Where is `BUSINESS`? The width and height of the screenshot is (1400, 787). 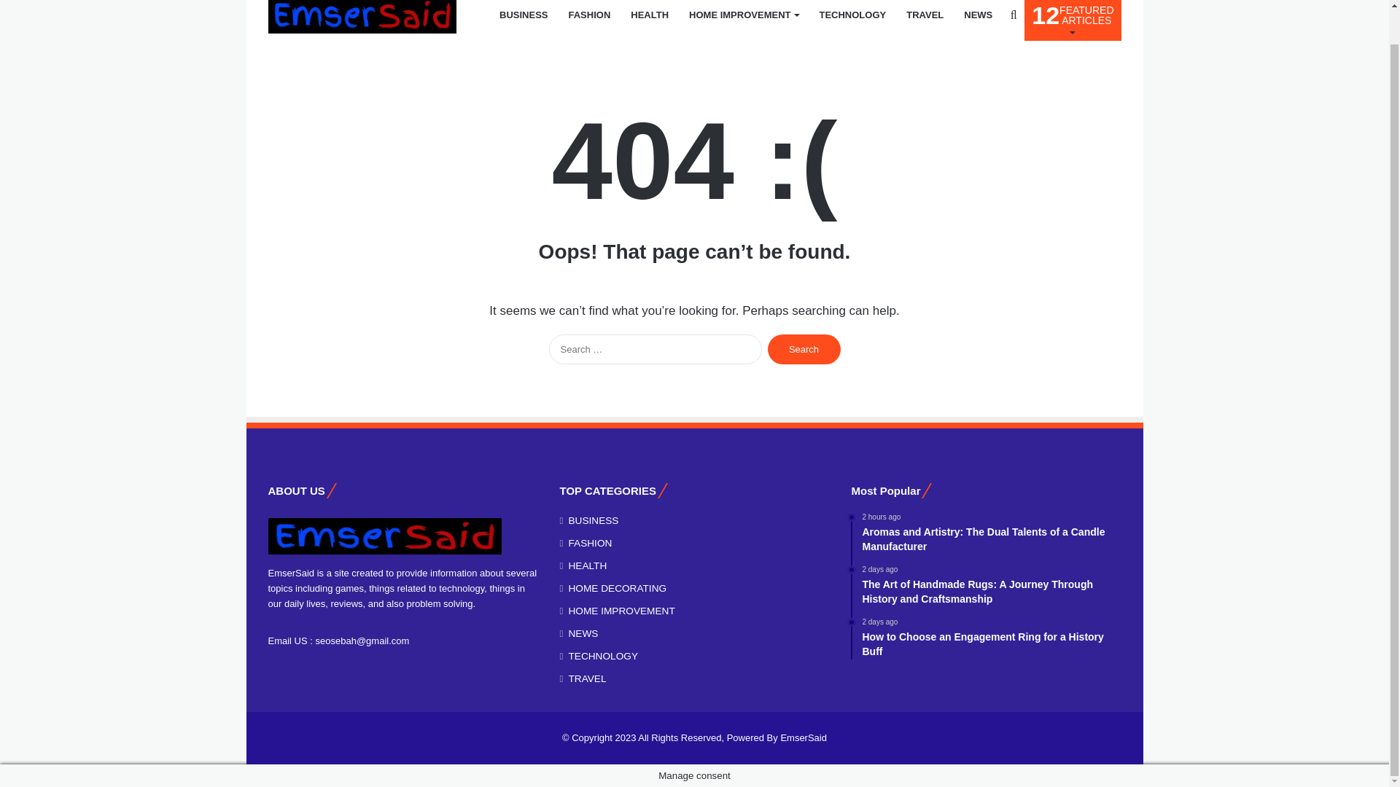 BUSINESS is located at coordinates (523, 20).